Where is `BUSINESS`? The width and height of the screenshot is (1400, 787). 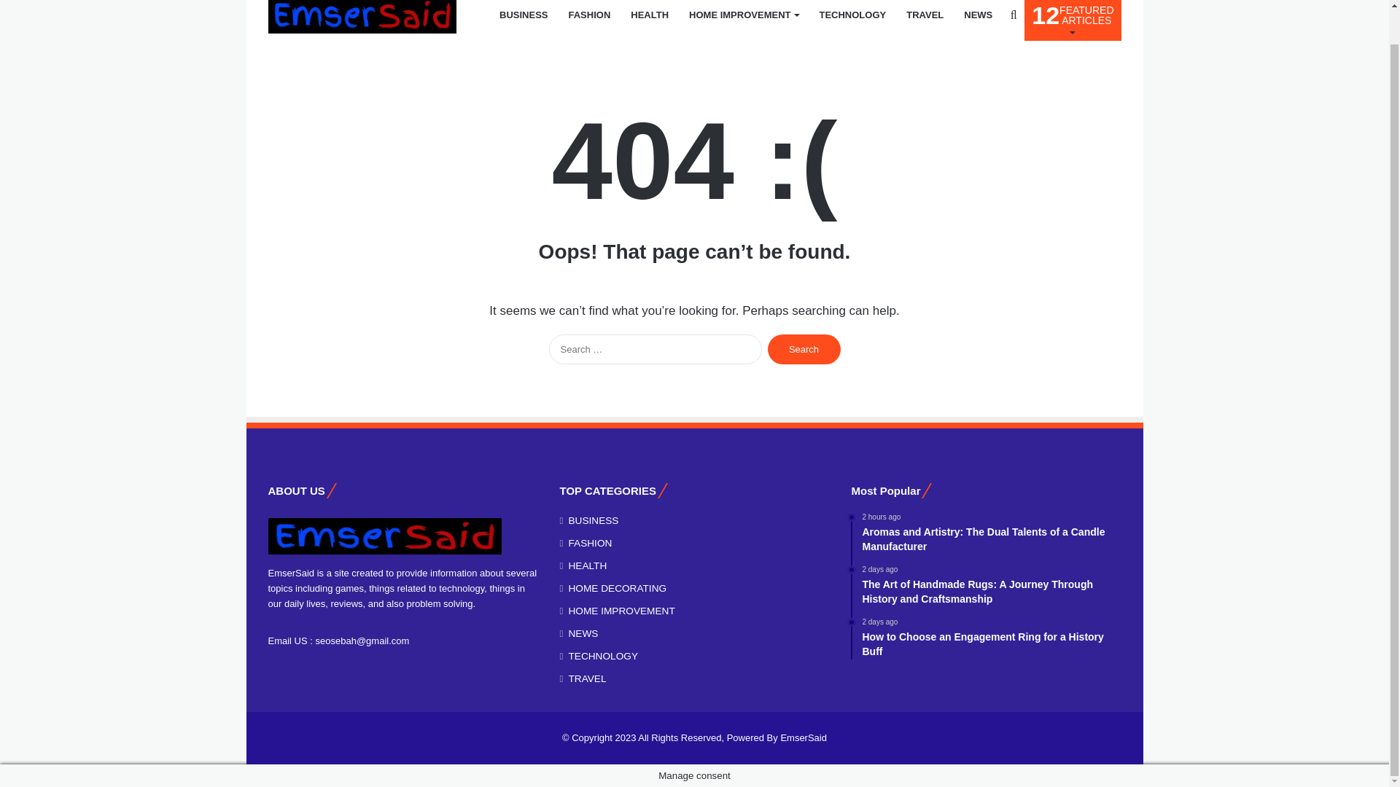 BUSINESS is located at coordinates (523, 20).